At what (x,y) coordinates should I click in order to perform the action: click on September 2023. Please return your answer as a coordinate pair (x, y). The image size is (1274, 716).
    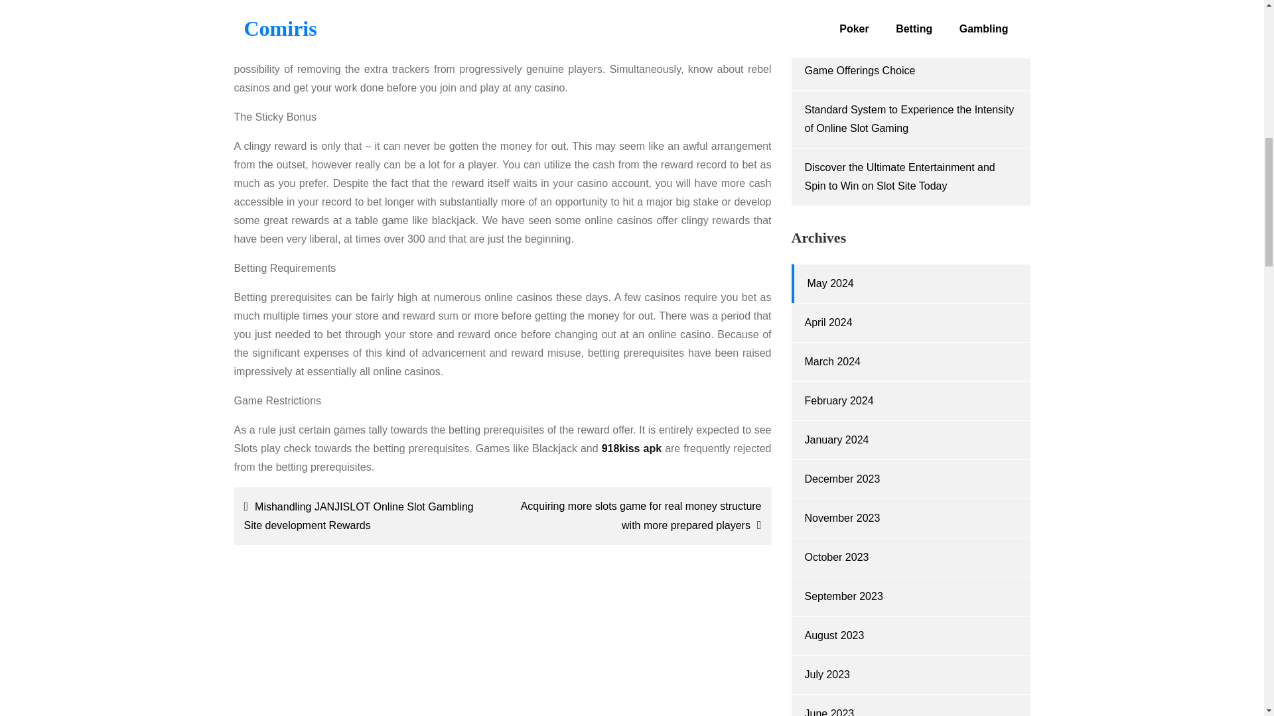
    Looking at the image, I should click on (843, 597).